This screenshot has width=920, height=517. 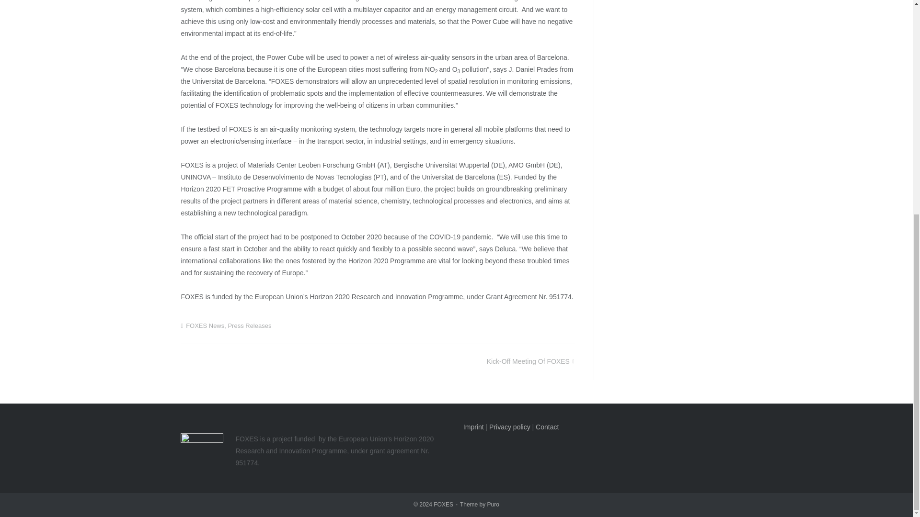 I want to click on Imprint, so click(x=473, y=427).